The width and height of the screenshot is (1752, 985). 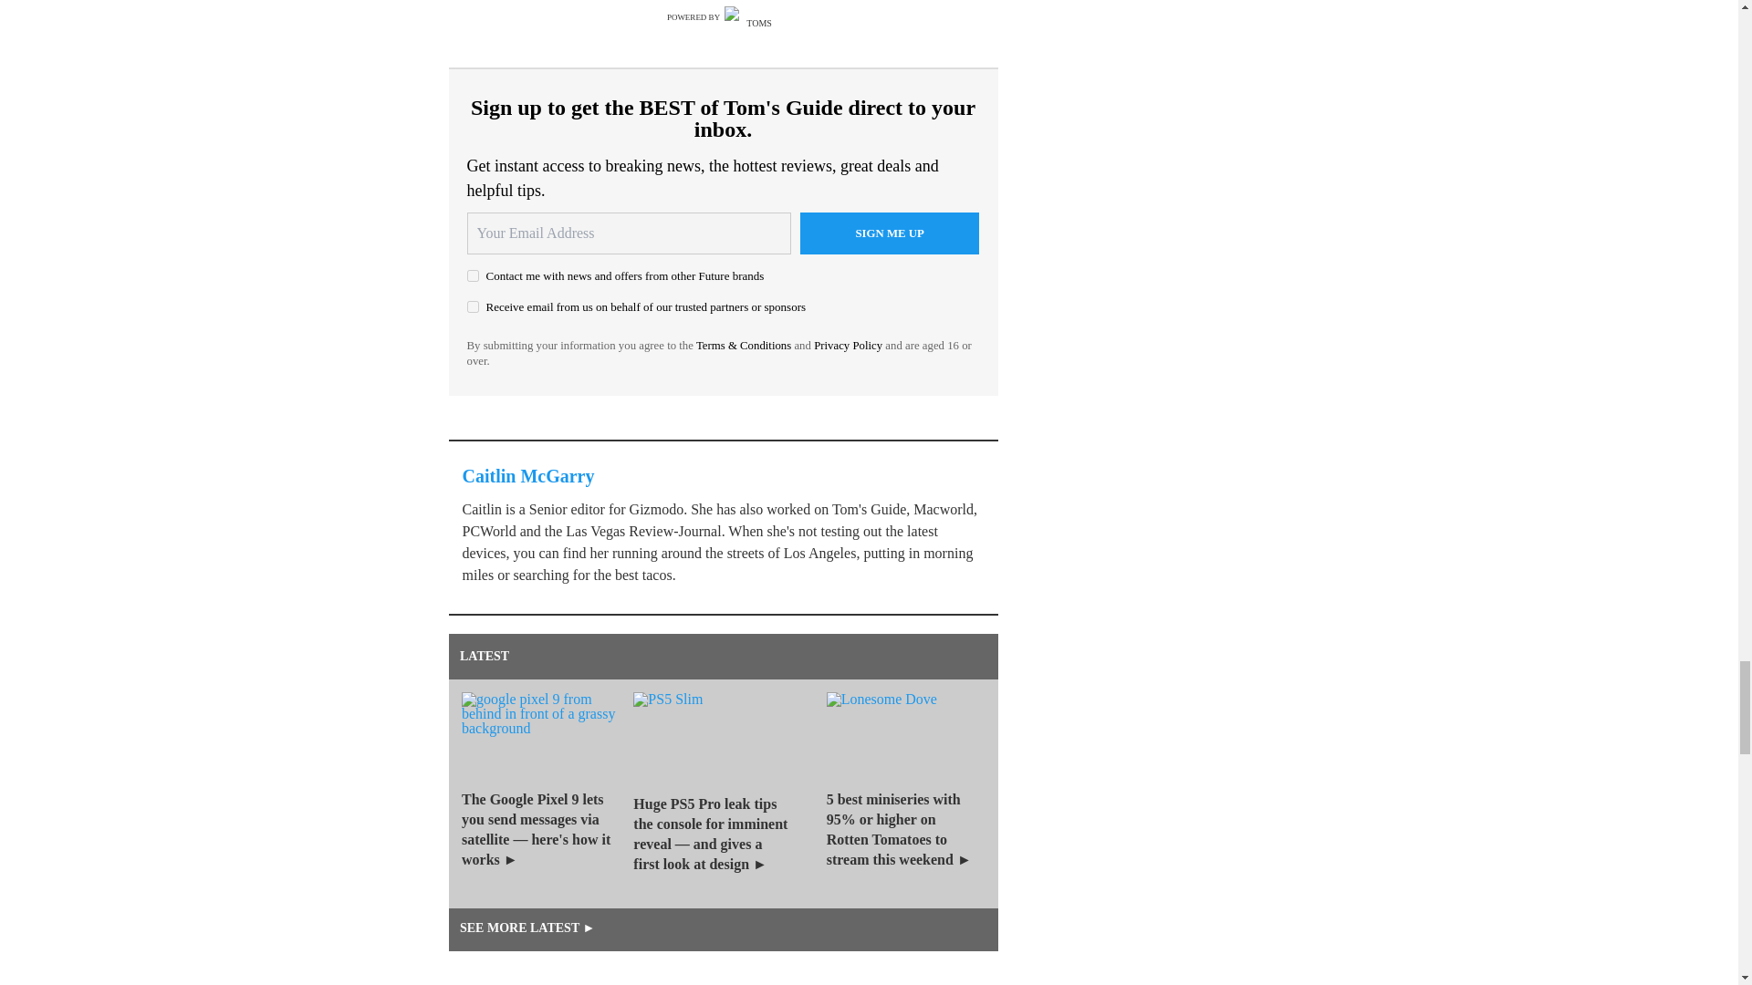 What do you see at coordinates (752, 17) in the screenshot?
I see `Toms Guide` at bounding box center [752, 17].